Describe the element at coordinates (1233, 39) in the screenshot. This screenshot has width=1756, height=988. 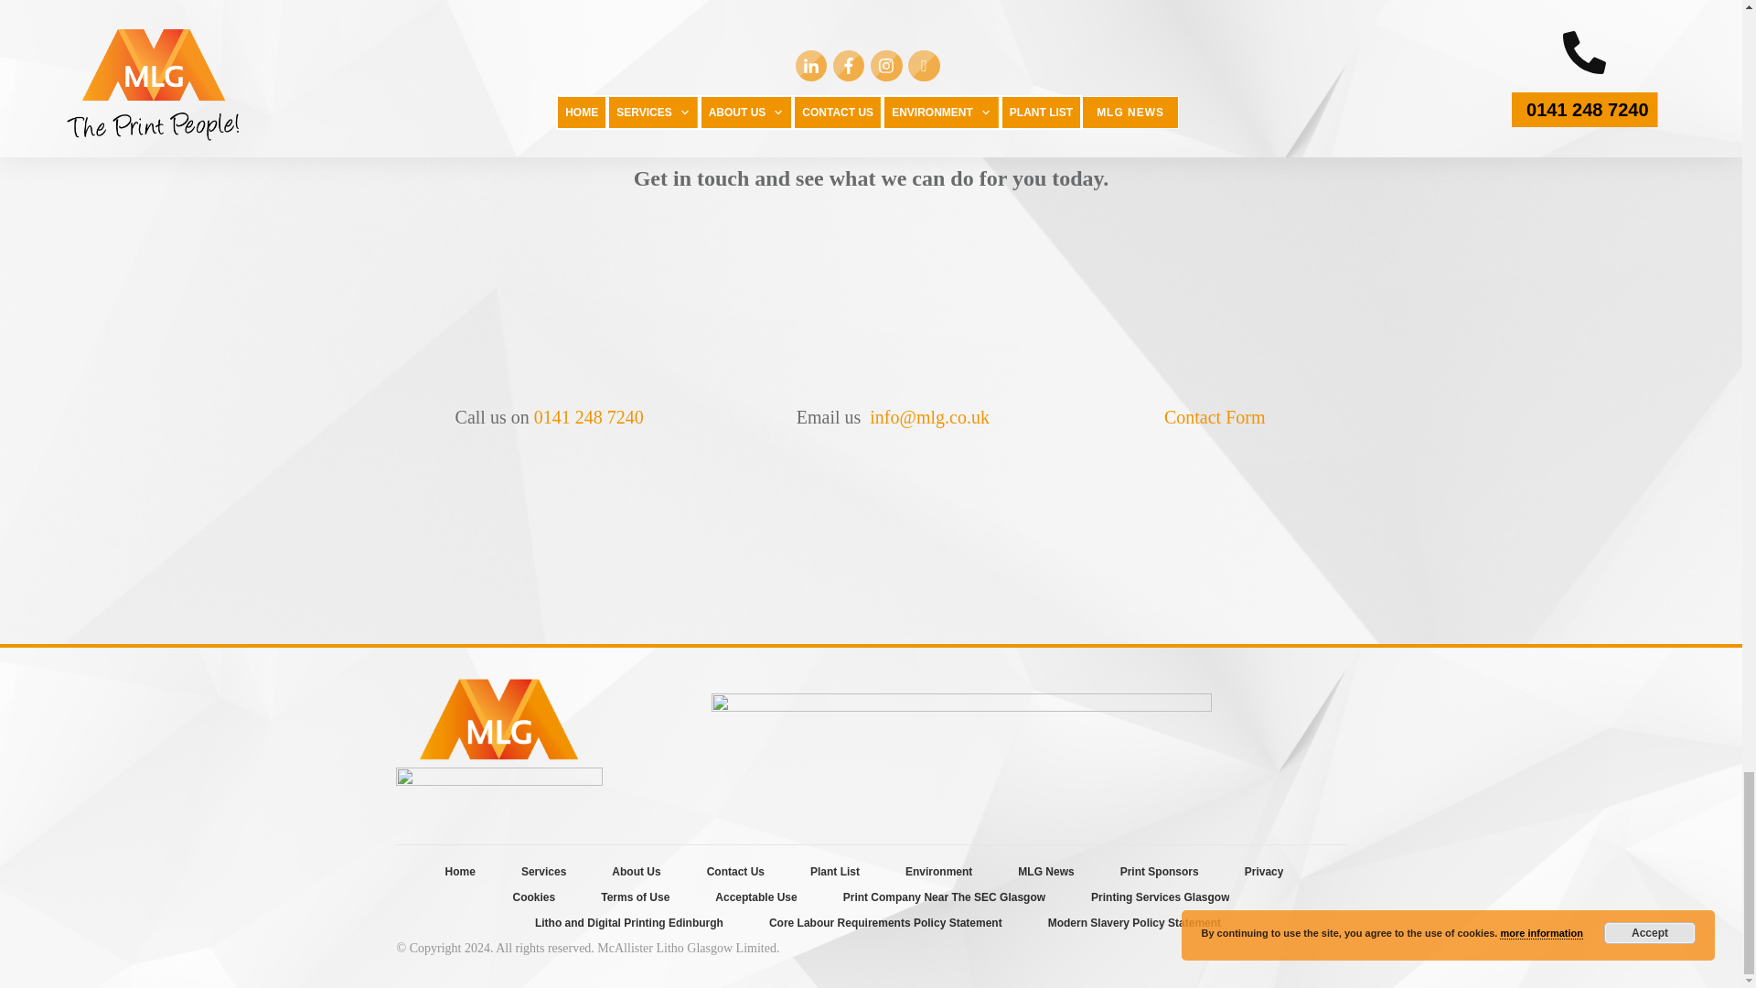
I see `Retail Display Solutions` at that location.